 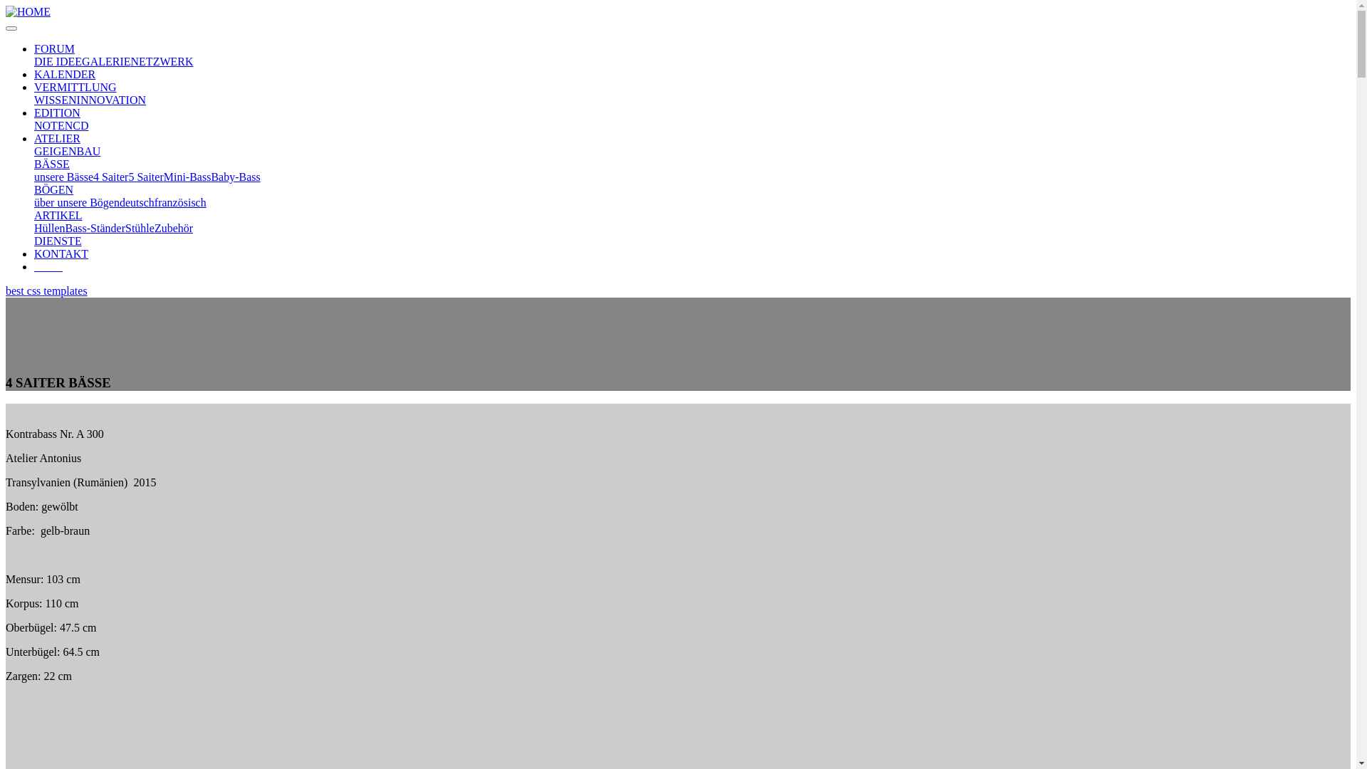 I want to click on DIE IDEE, so click(x=58, y=61).